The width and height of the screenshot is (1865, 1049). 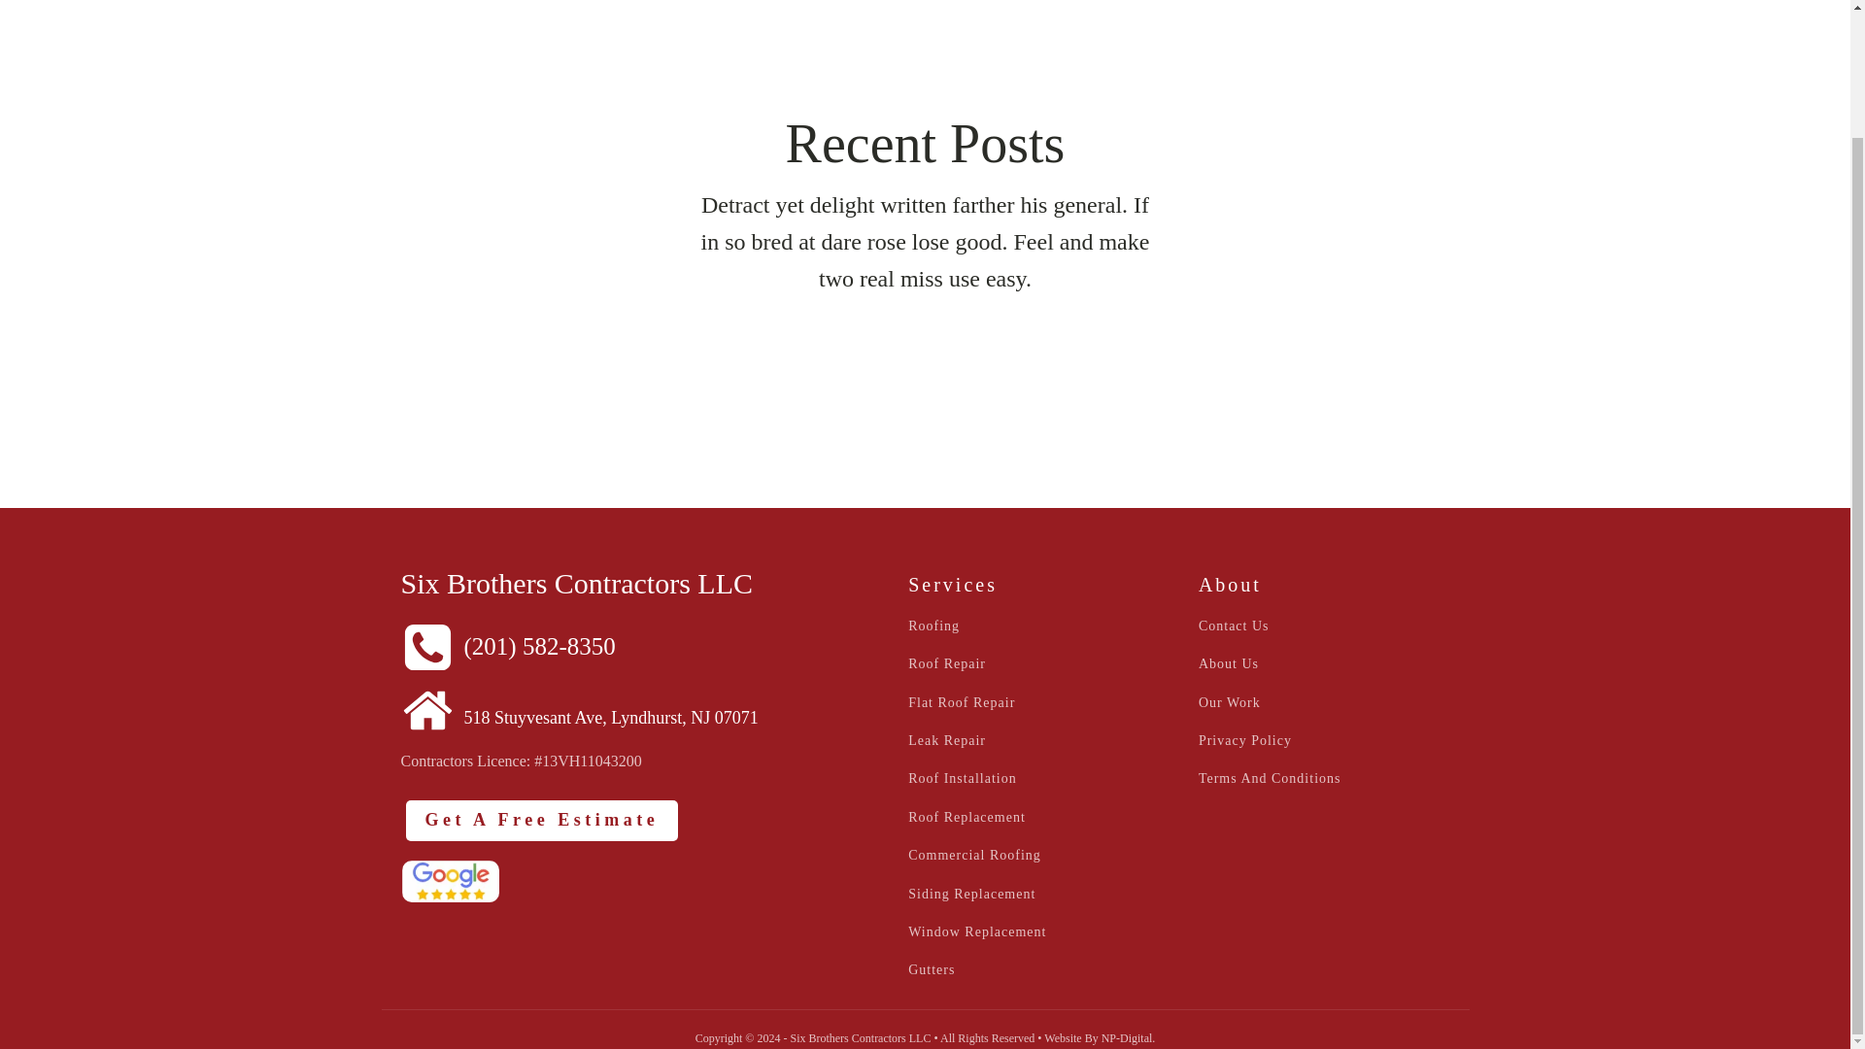 I want to click on Get A Free Estimate, so click(x=542, y=821).